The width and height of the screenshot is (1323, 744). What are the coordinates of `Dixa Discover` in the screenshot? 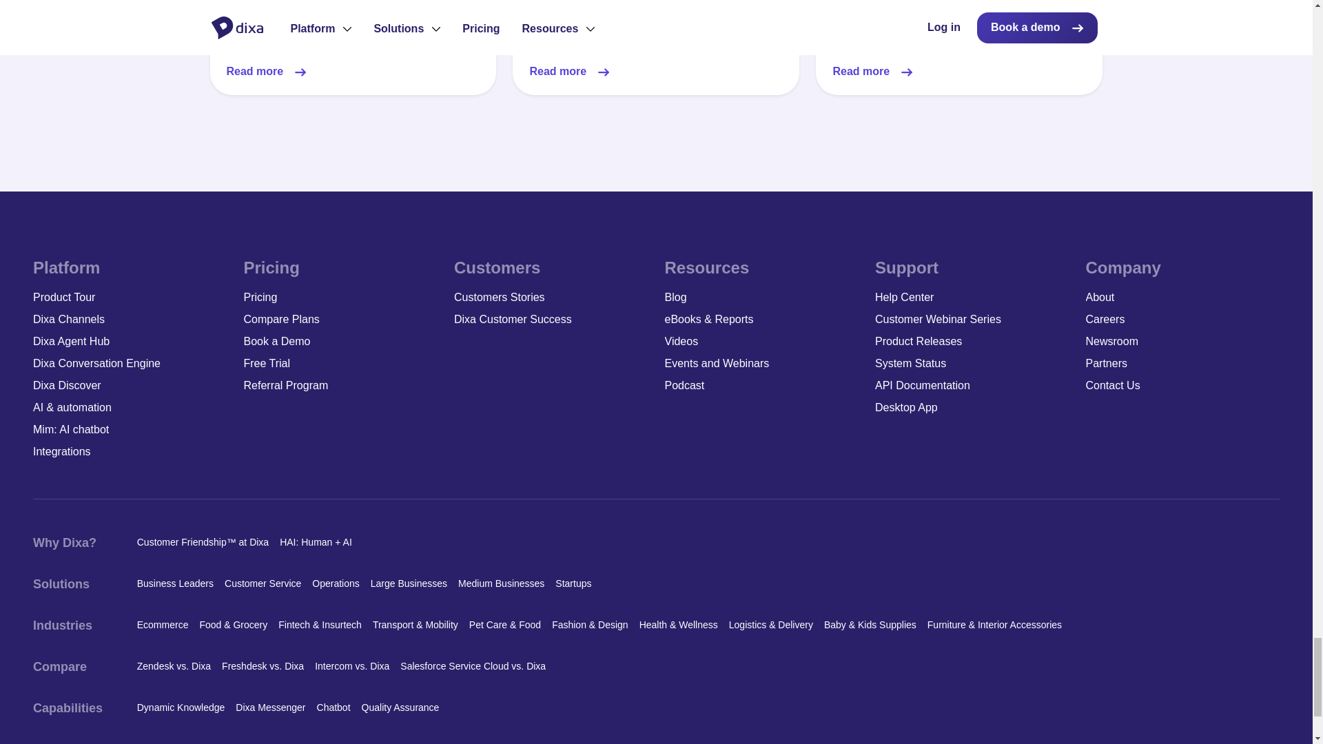 It's located at (130, 386).